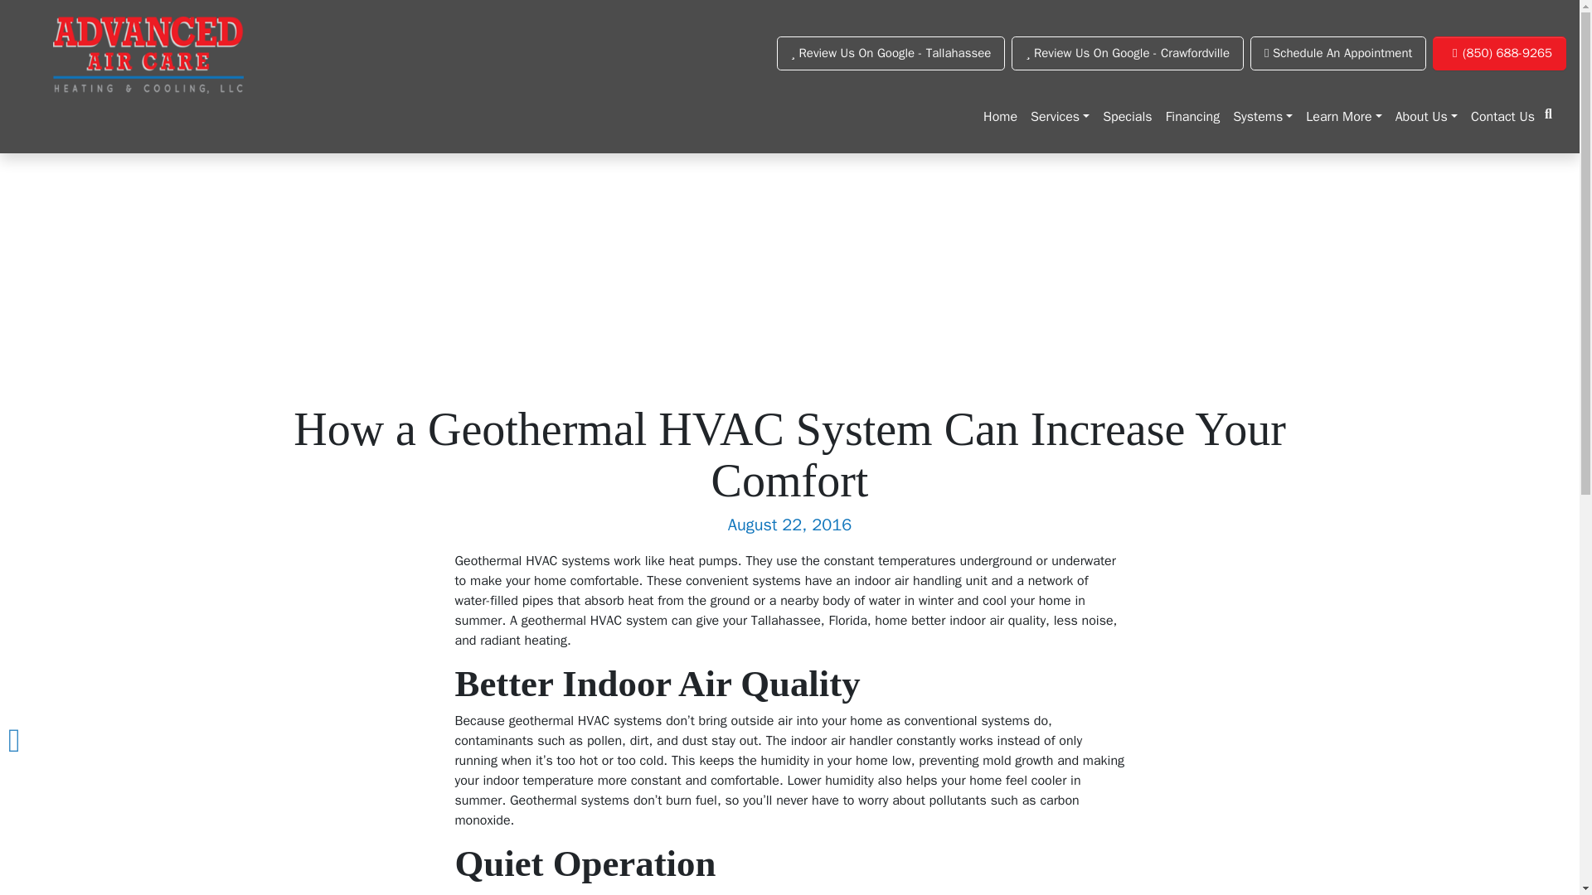  Describe the element at coordinates (1343, 116) in the screenshot. I see `Learn More` at that location.